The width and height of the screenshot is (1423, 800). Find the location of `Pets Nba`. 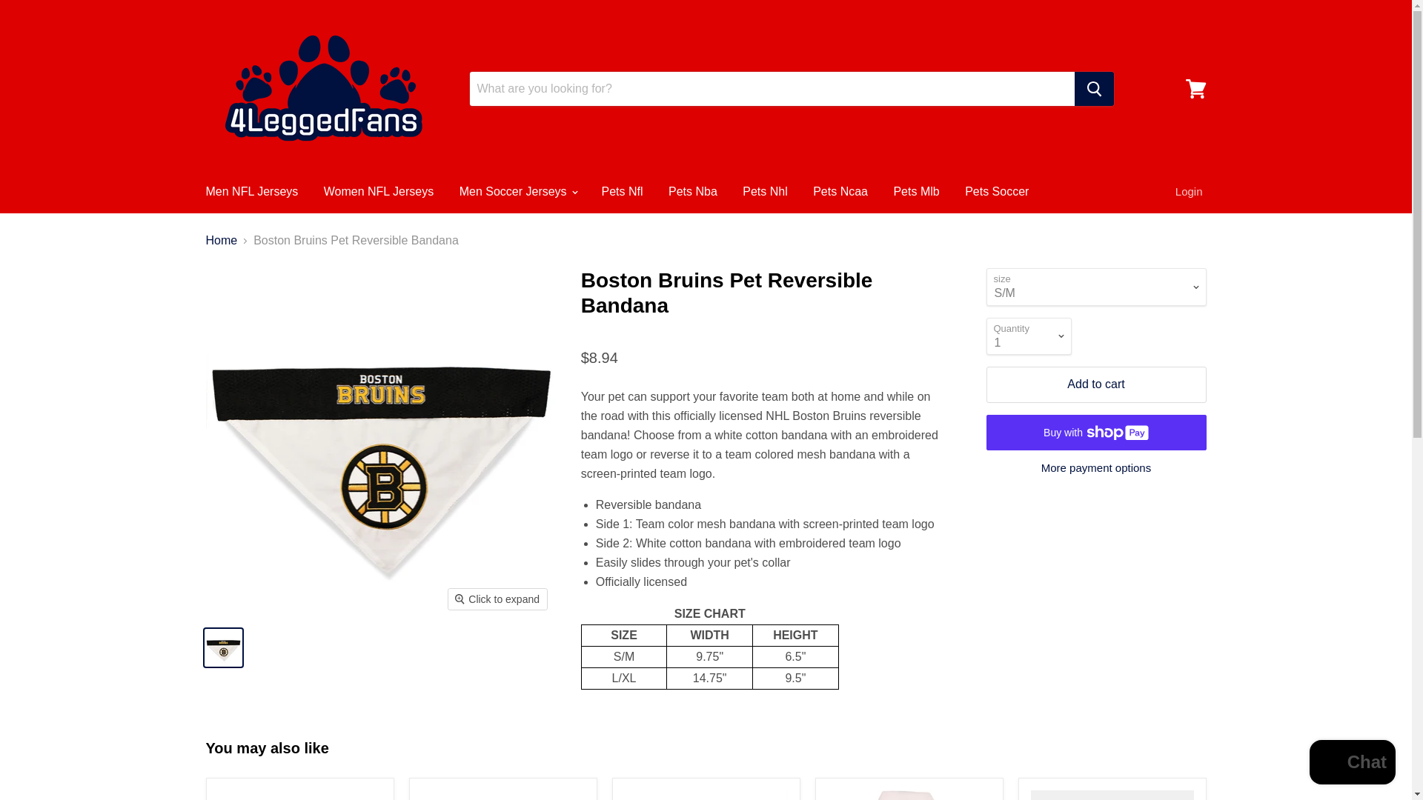

Pets Nba is located at coordinates (693, 191).